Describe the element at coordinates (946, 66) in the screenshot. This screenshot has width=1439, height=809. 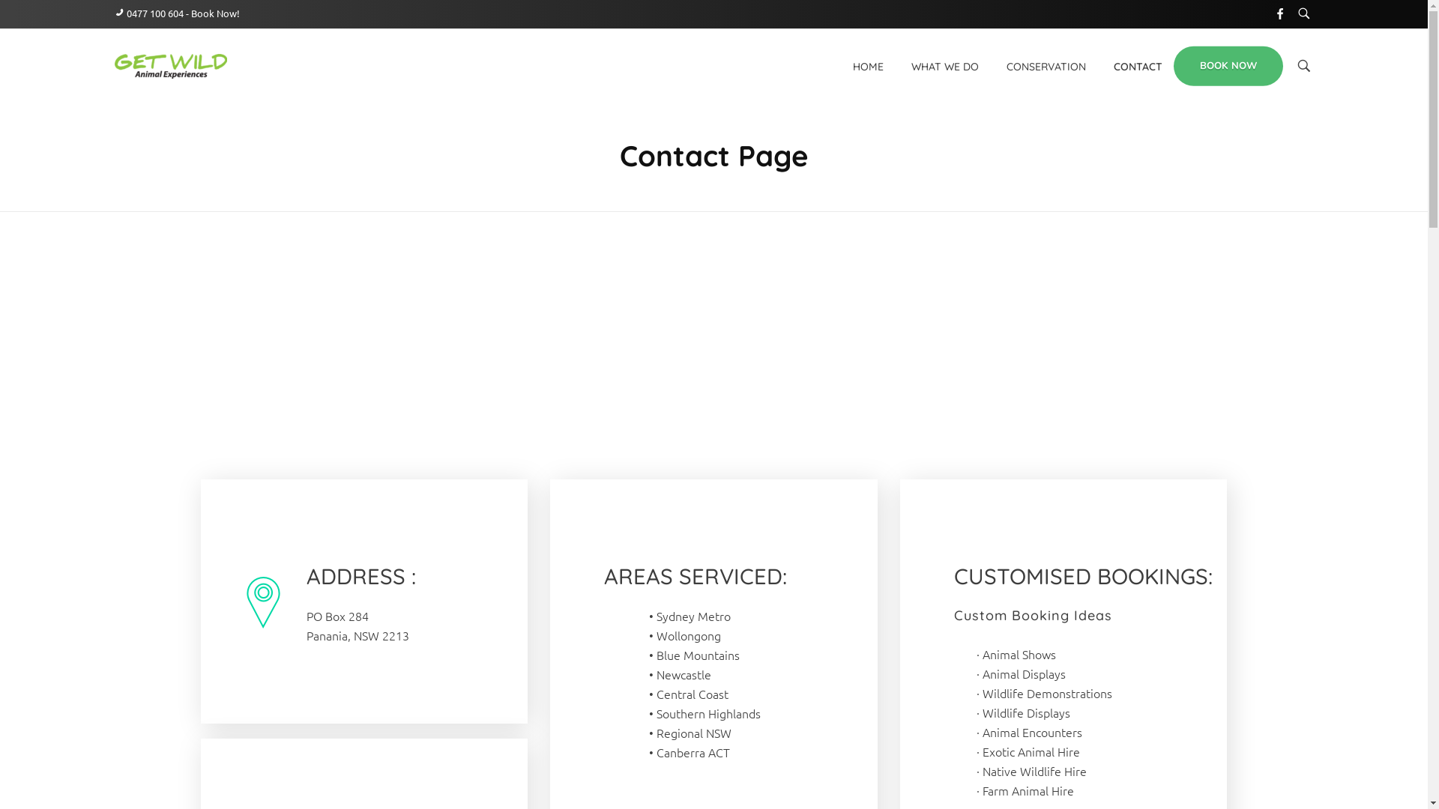
I see `WHAT WE DO` at that location.